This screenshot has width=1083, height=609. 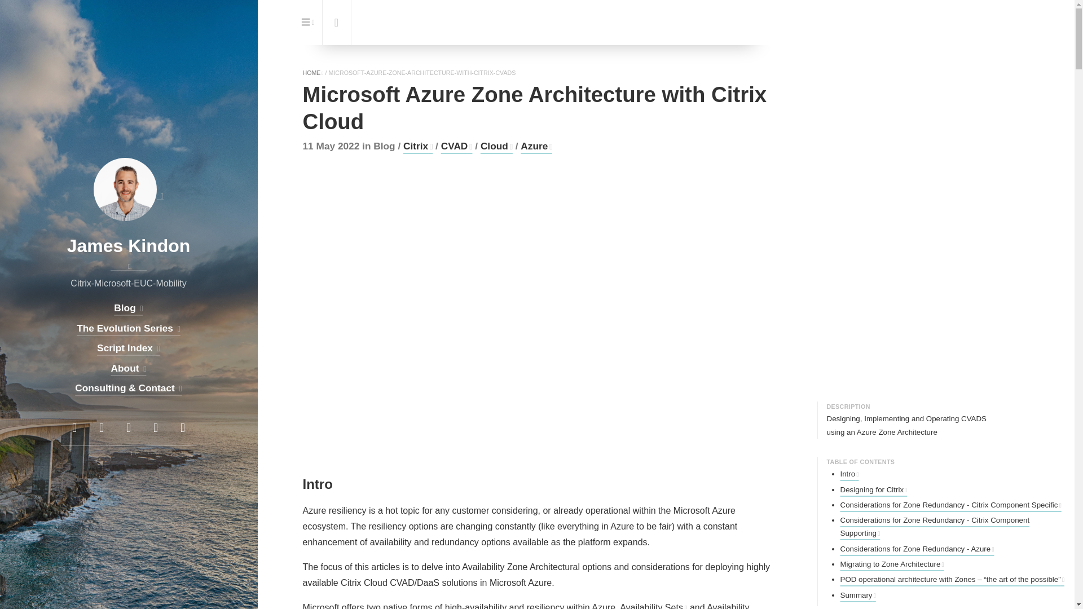 I want to click on Azure, so click(x=536, y=145).